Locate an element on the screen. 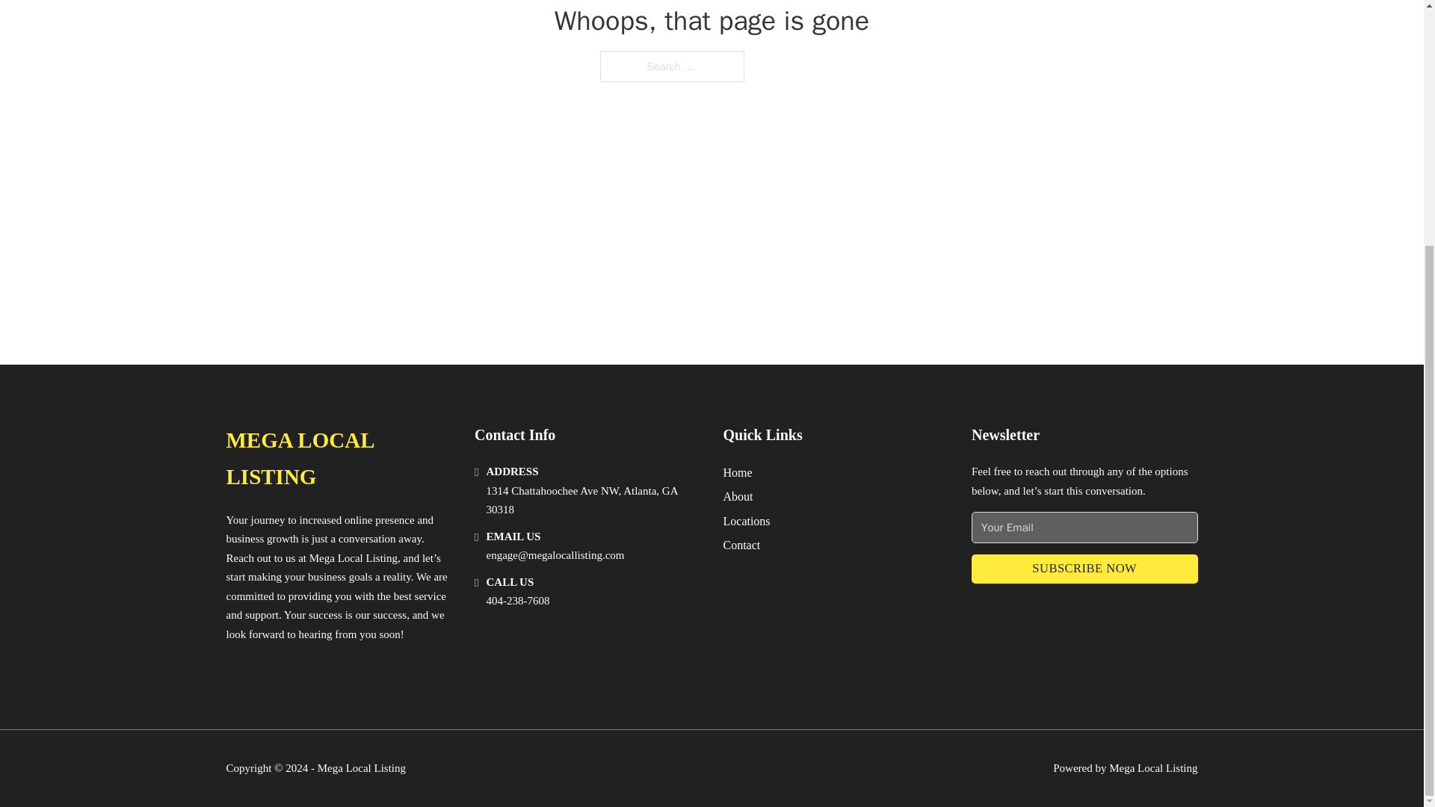 The width and height of the screenshot is (1435, 807). Contact is located at coordinates (741, 545).